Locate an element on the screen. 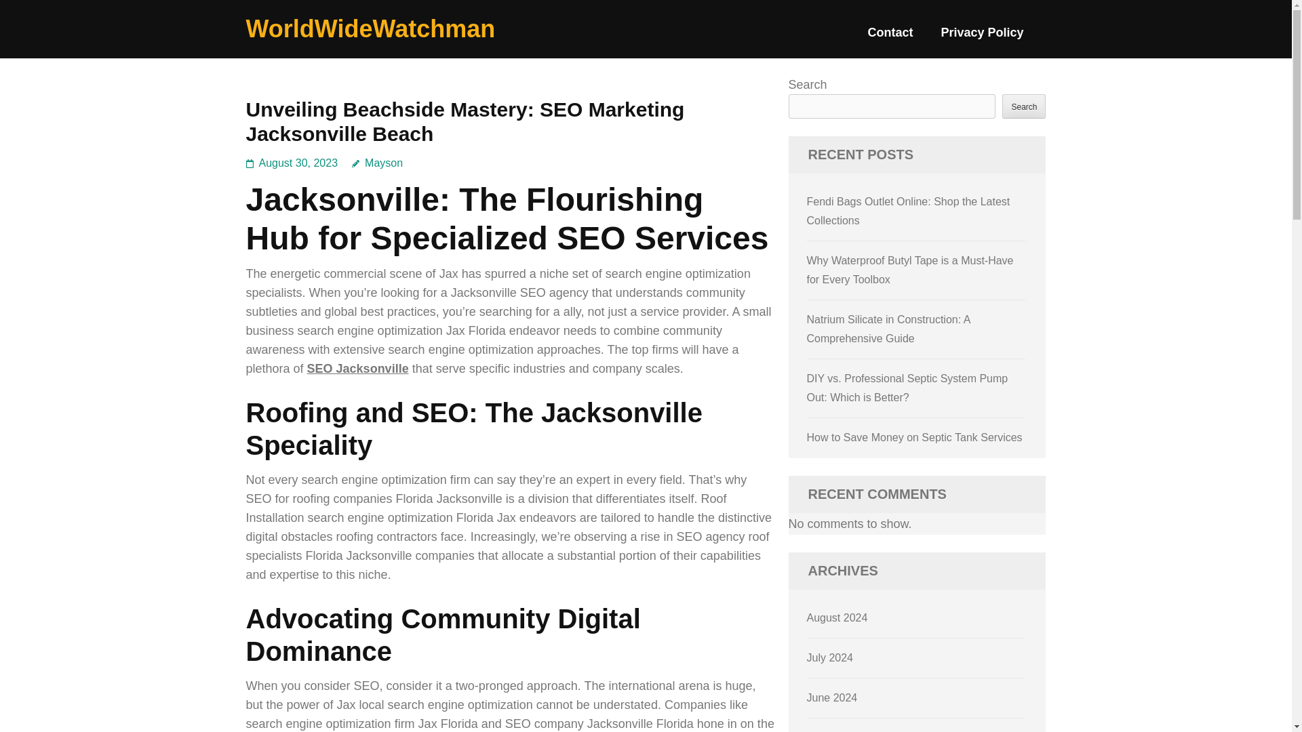 This screenshot has width=1302, height=732. Search is located at coordinates (1024, 106).